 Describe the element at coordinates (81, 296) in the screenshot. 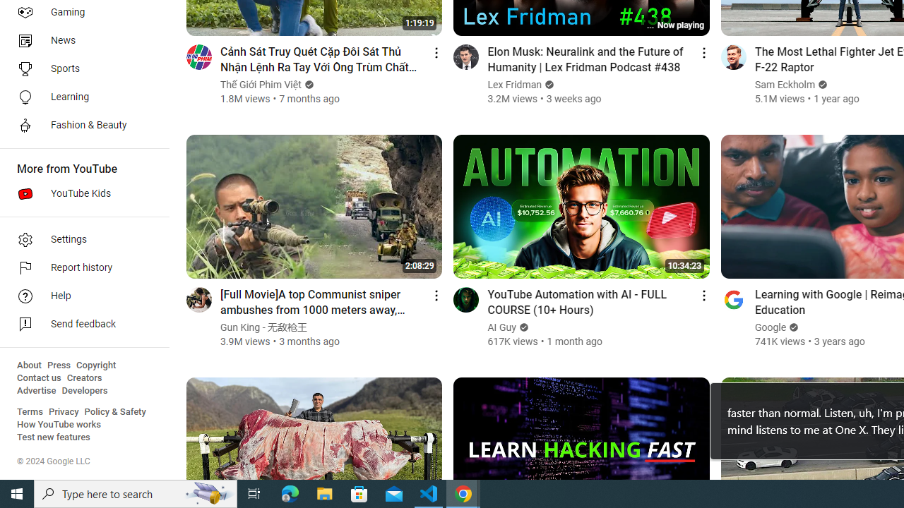

I see `Help` at that location.